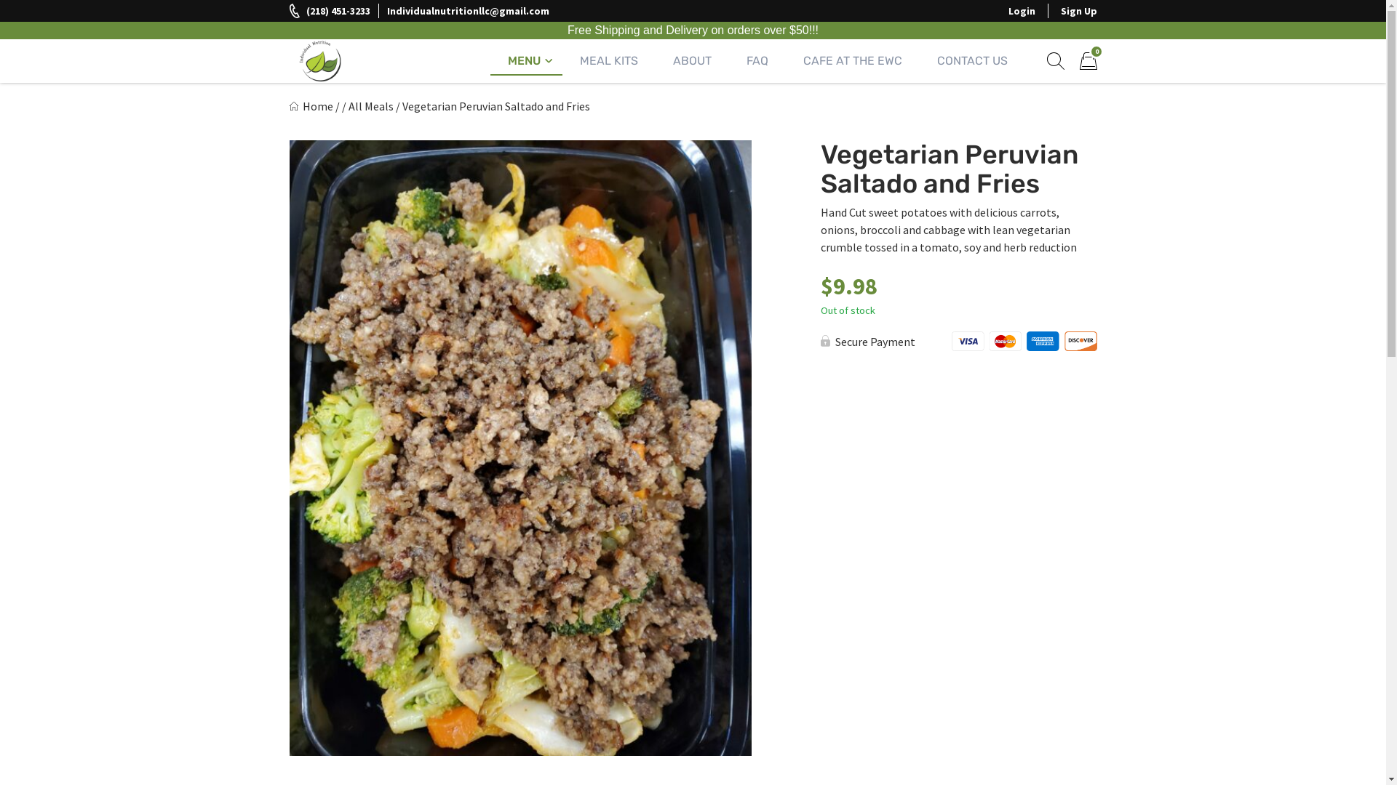 This screenshot has height=785, width=1397. I want to click on (218) 451-3233, so click(330, 11).